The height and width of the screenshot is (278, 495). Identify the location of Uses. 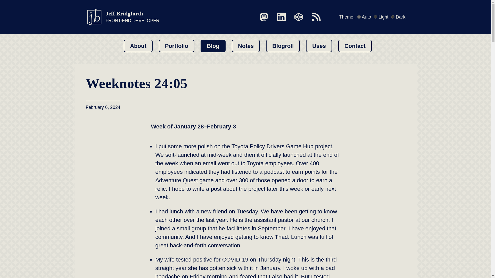
(177, 46).